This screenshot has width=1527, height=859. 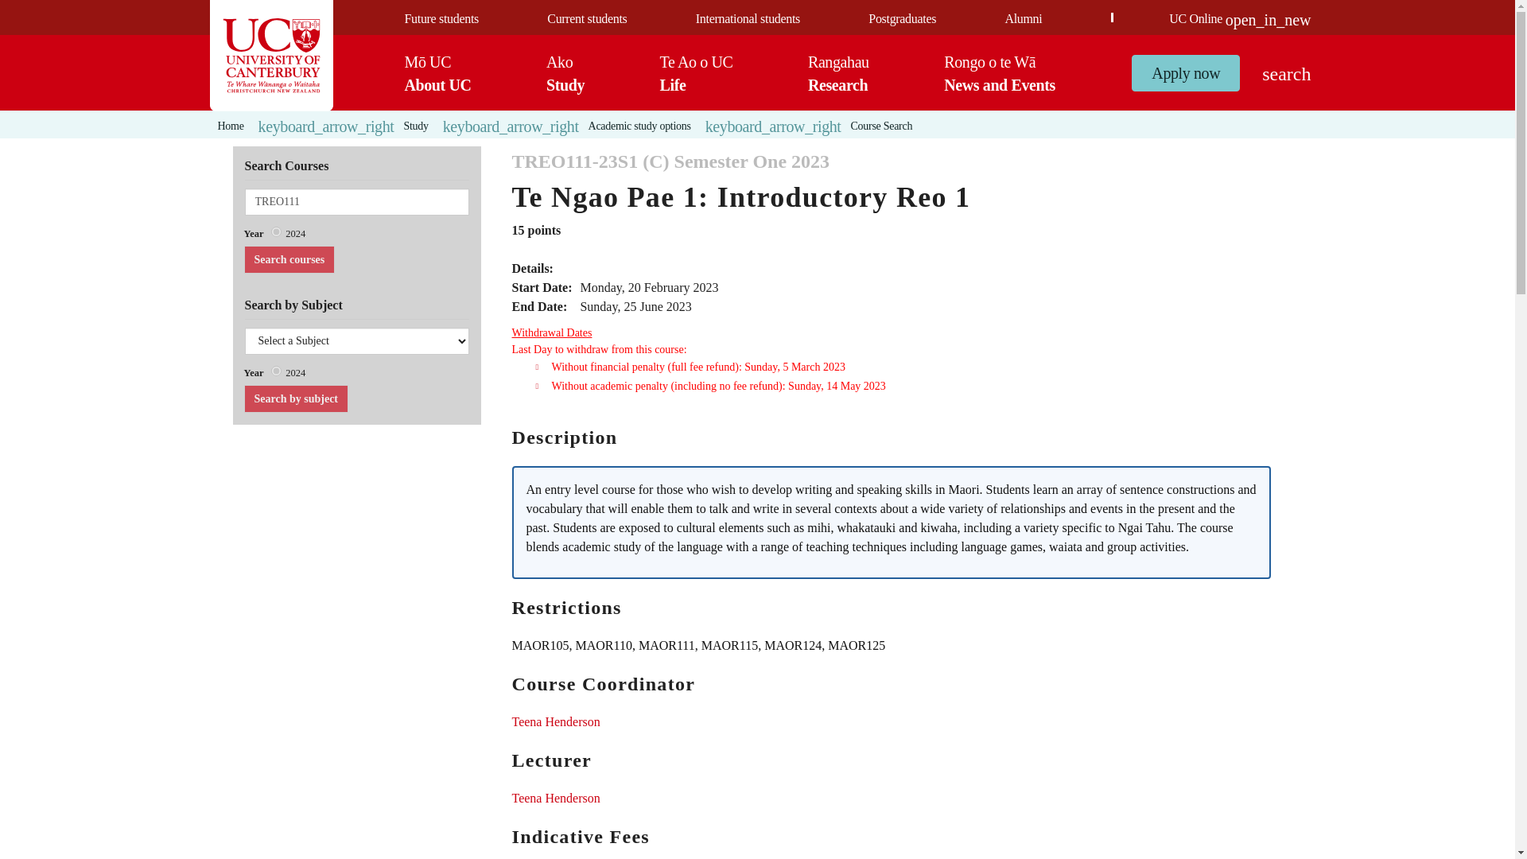 What do you see at coordinates (586, 19) in the screenshot?
I see `Current students` at bounding box center [586, 19].